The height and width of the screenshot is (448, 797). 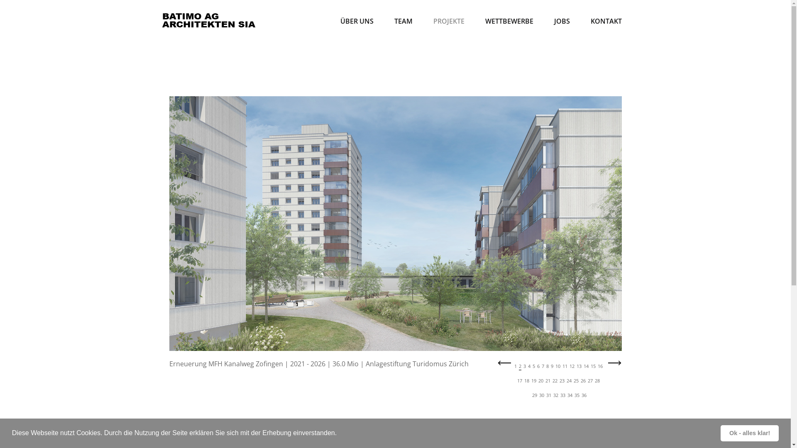 I want to click on 28, so click(x=597, y=381).